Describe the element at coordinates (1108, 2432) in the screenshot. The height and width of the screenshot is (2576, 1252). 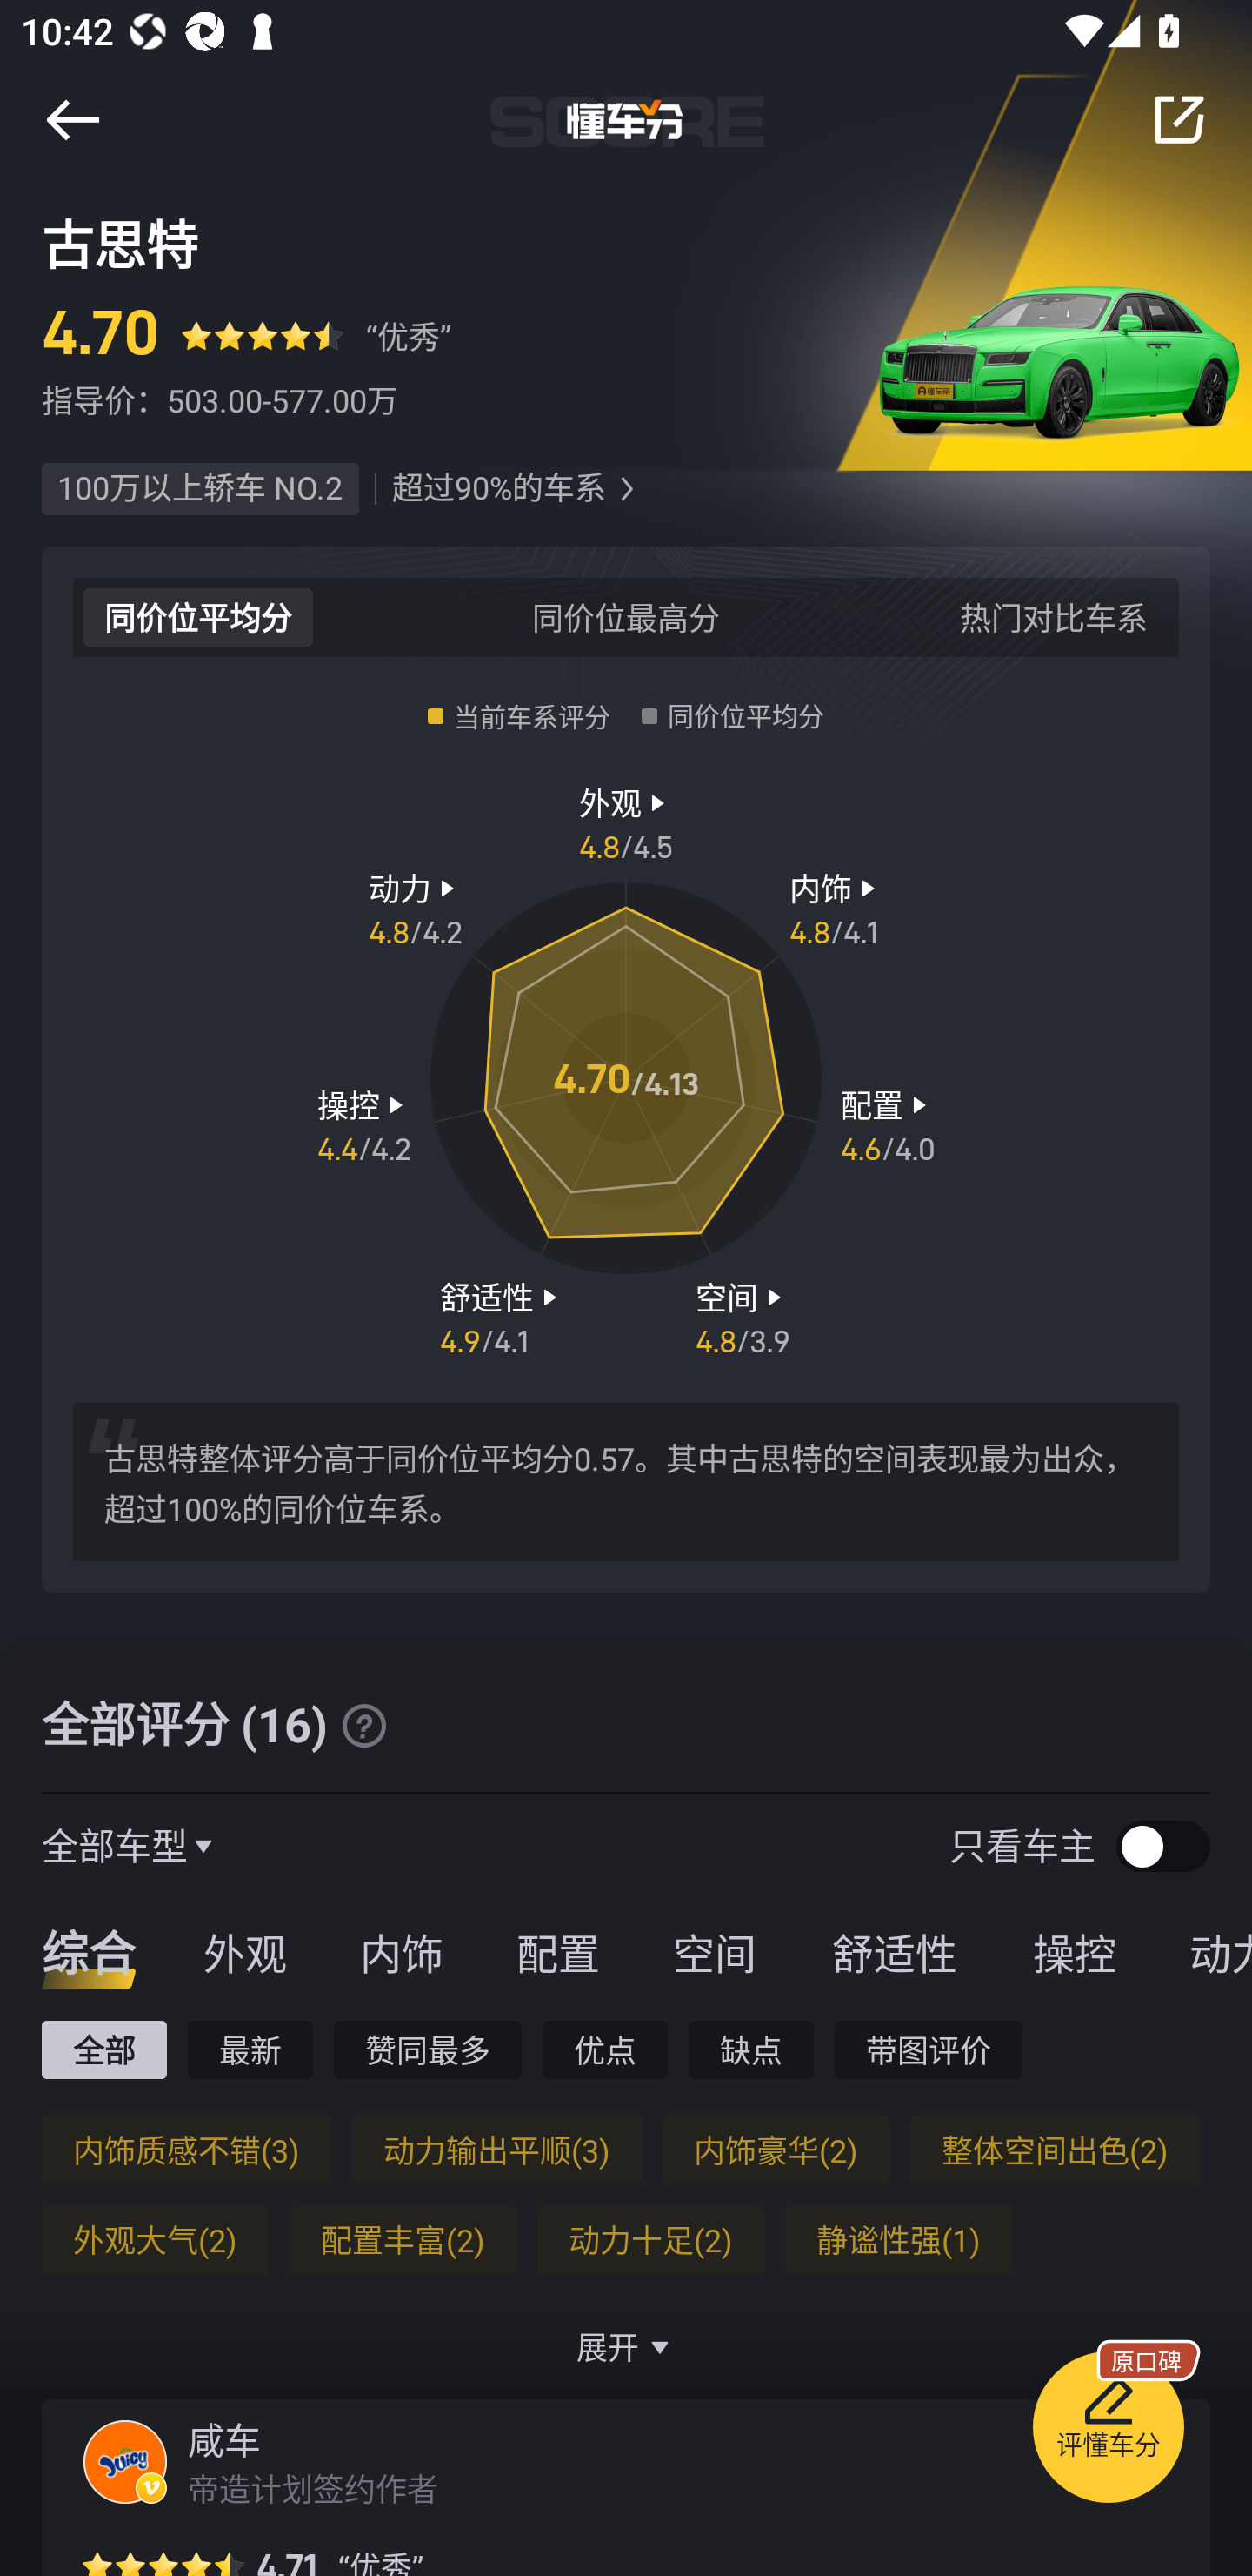
I see ` 评懂车分 原口碑` at that location.